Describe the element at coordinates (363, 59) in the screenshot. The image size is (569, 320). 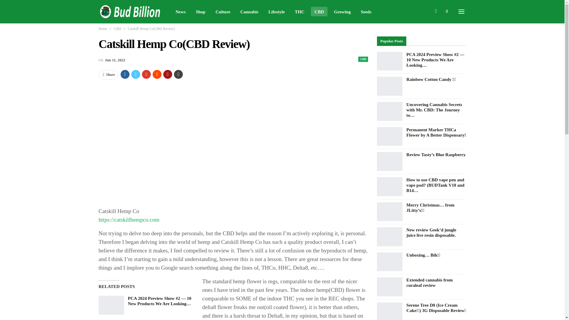
I see `CBD` at that location.